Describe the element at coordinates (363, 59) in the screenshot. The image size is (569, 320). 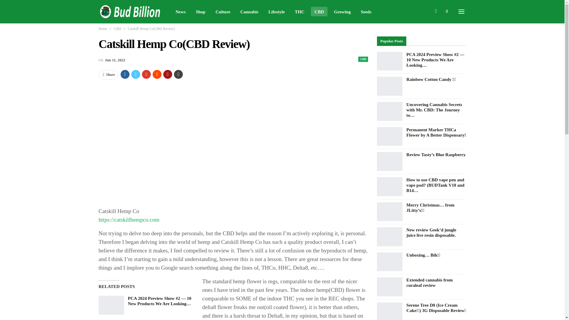
I see `CBD` at that location.